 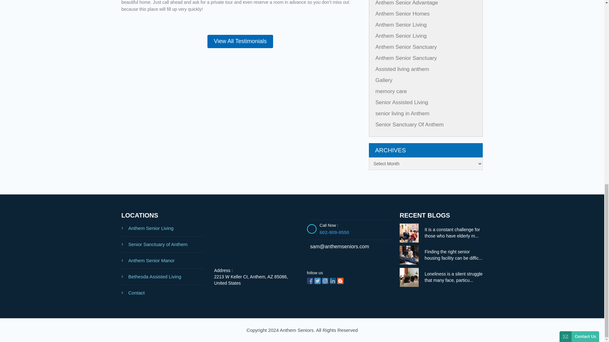 What do you see at coordinates (163, 228) in the screenshot?
I see `Anthem Senior Living` at bounding box center [163, 228].